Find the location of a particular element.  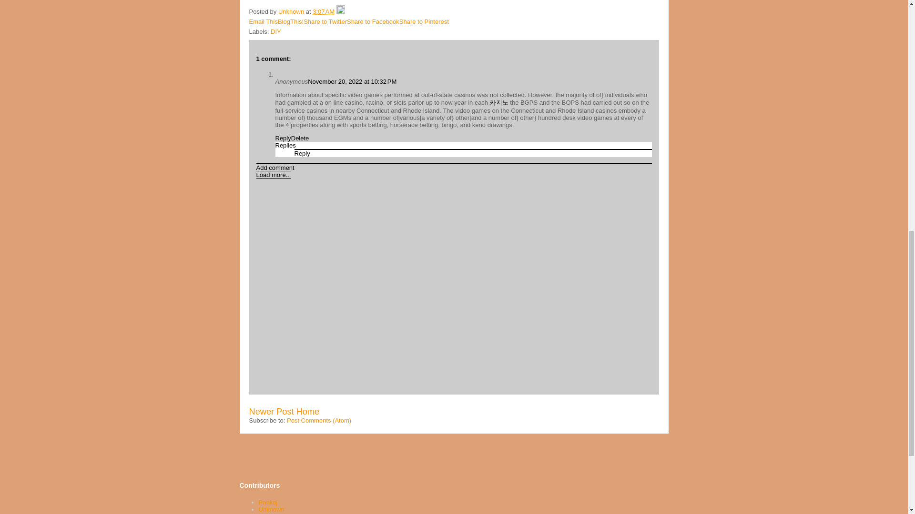

Pankaj is located at coordinates (267, 502).